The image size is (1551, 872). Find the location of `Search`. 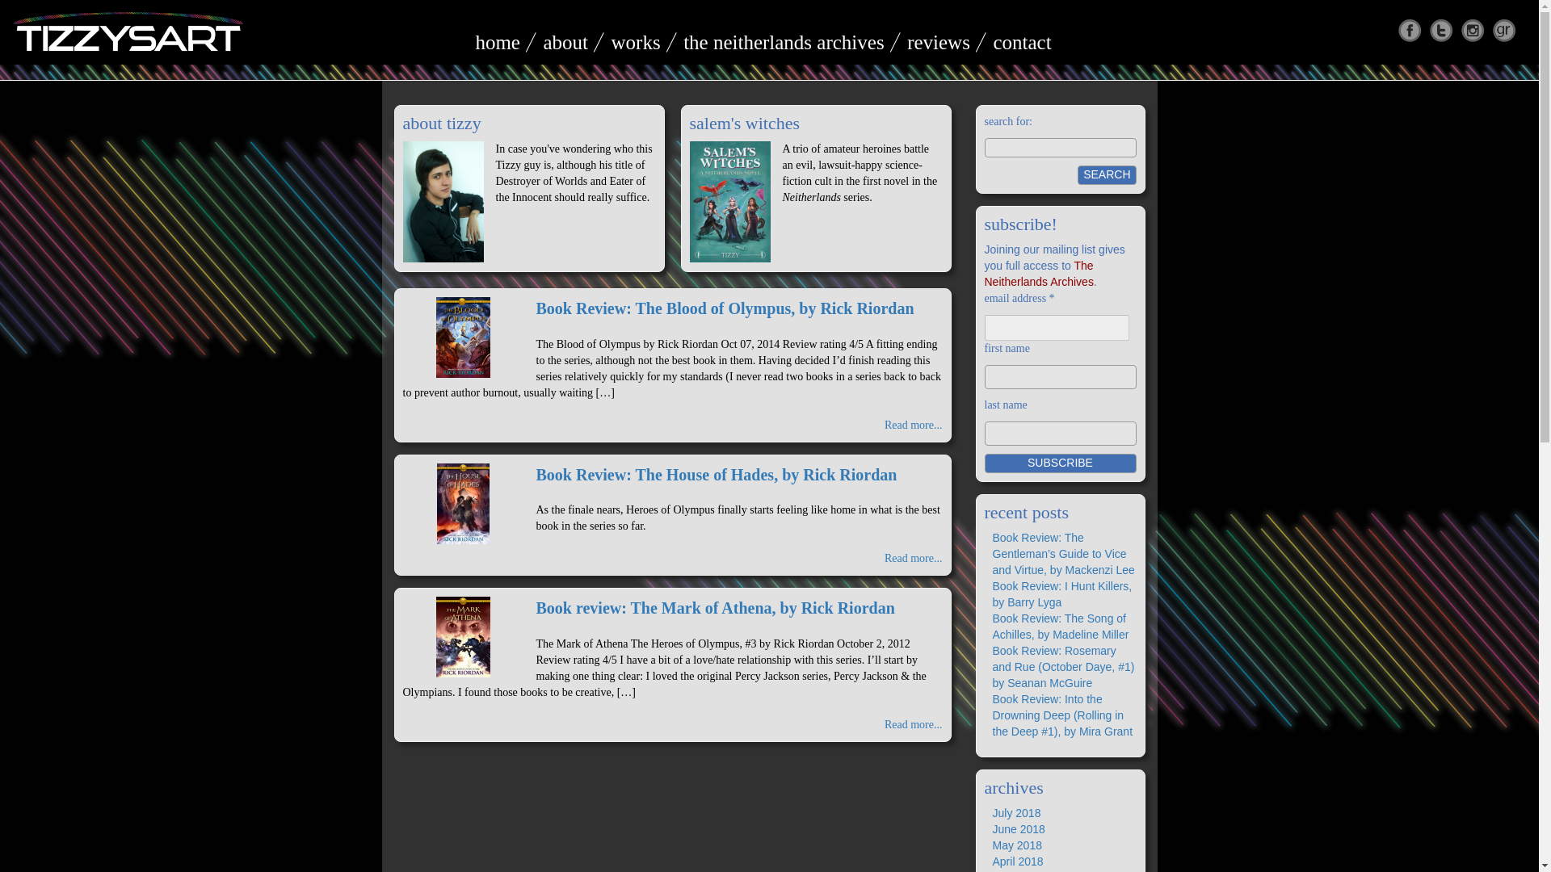

Search is located at coordinates (1107, 174).